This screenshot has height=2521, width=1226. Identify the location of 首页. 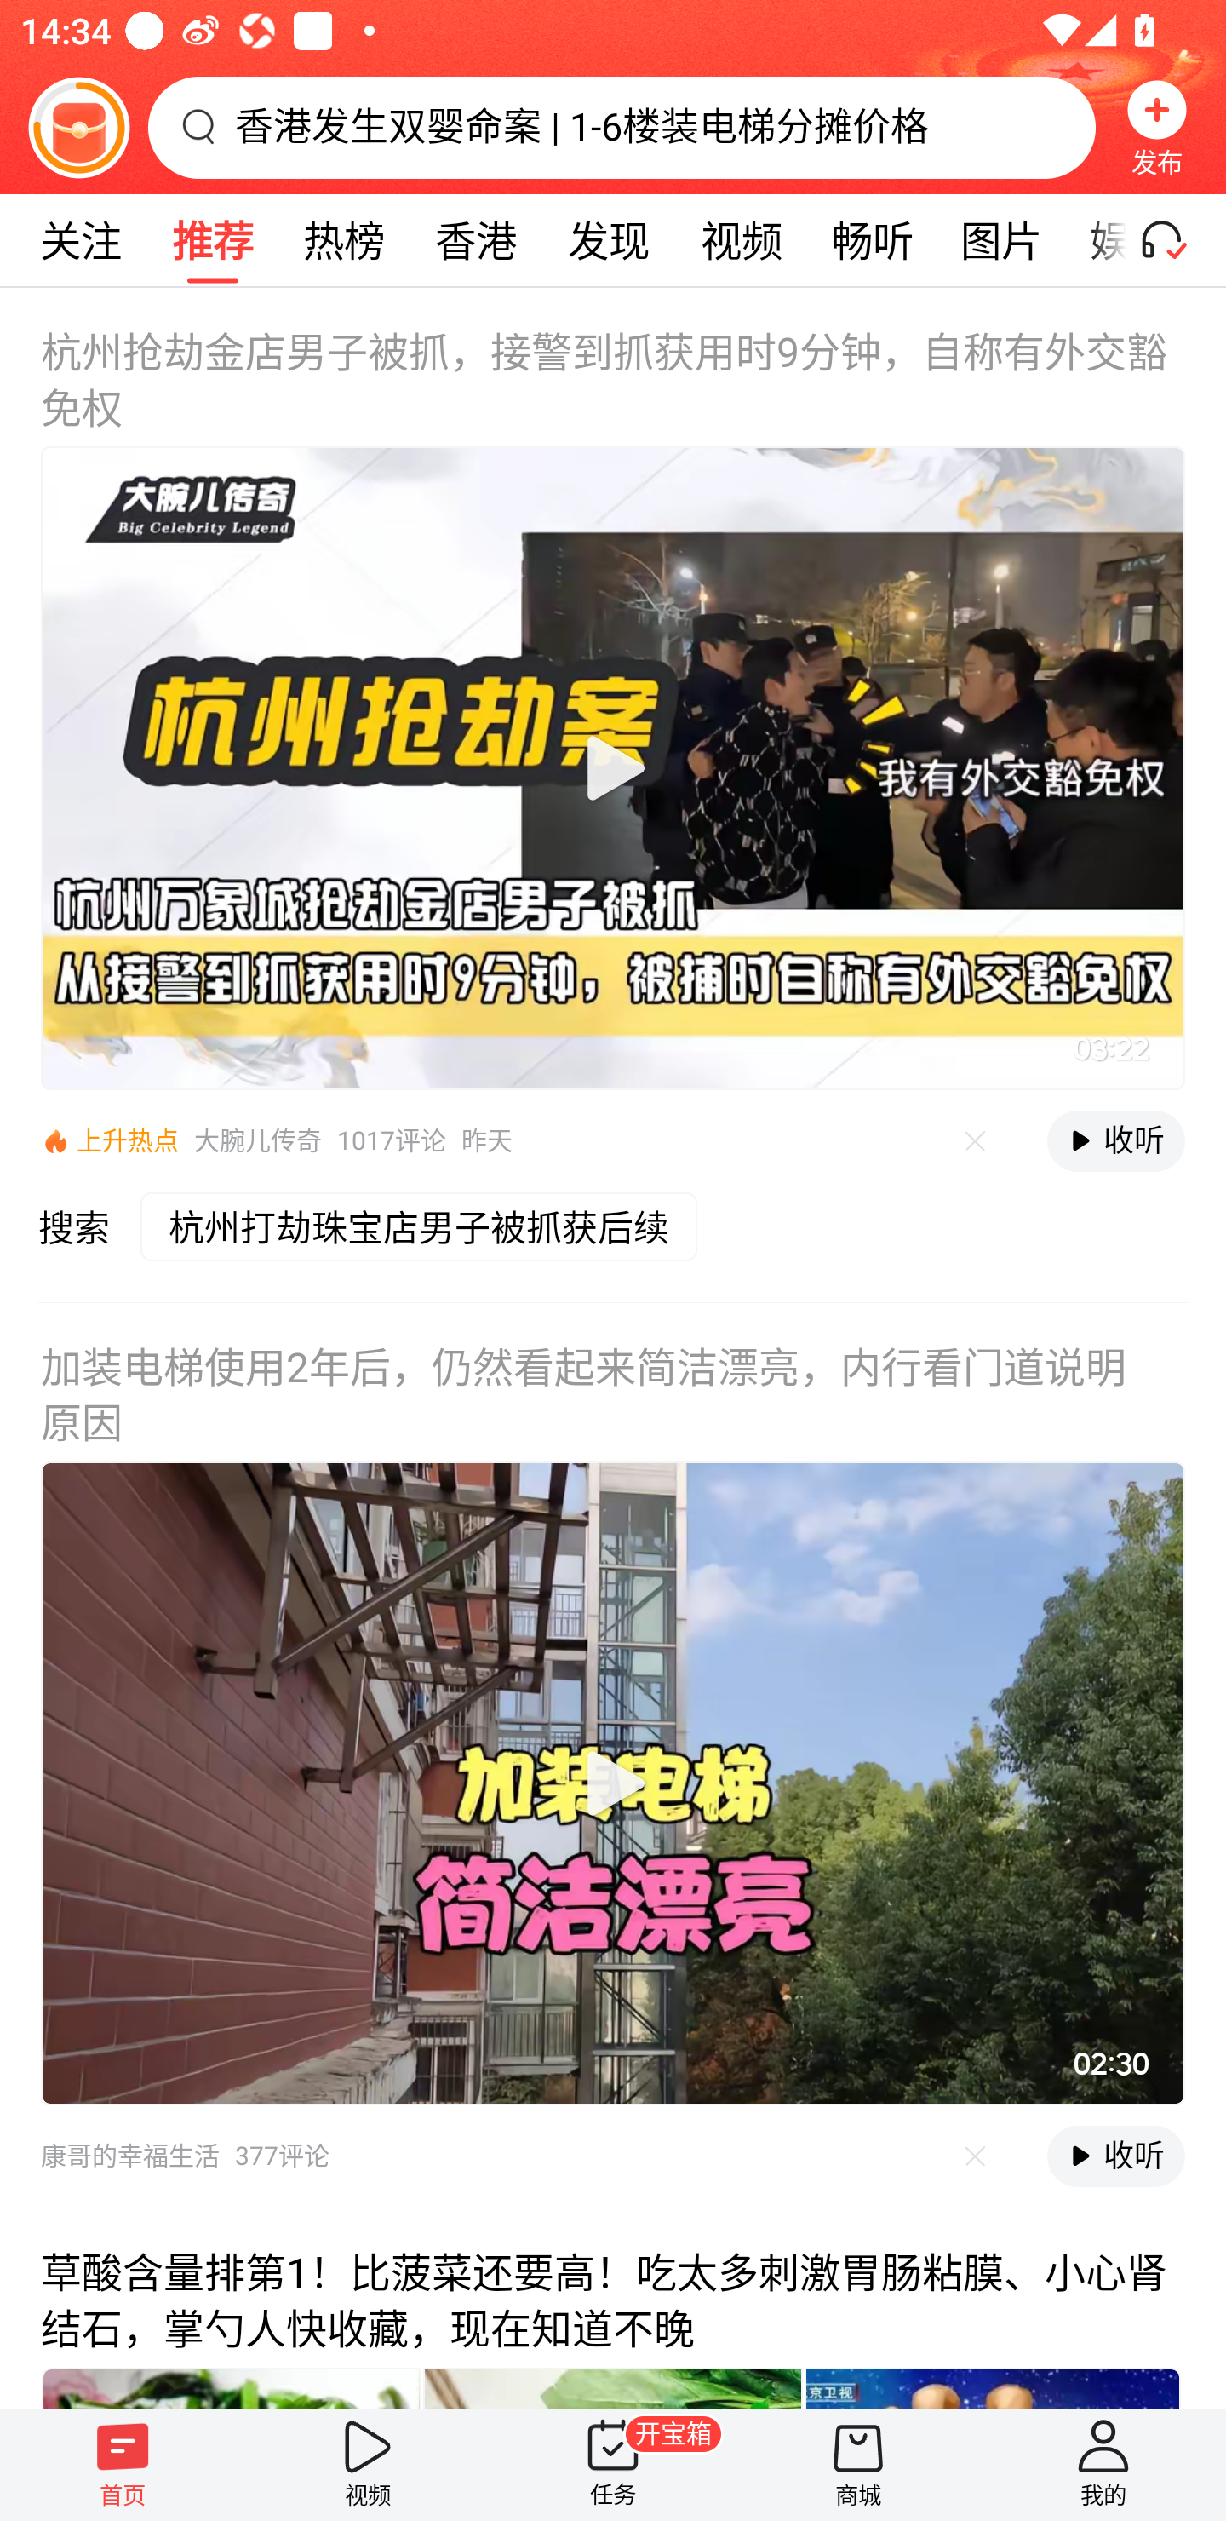
(123, 2464).